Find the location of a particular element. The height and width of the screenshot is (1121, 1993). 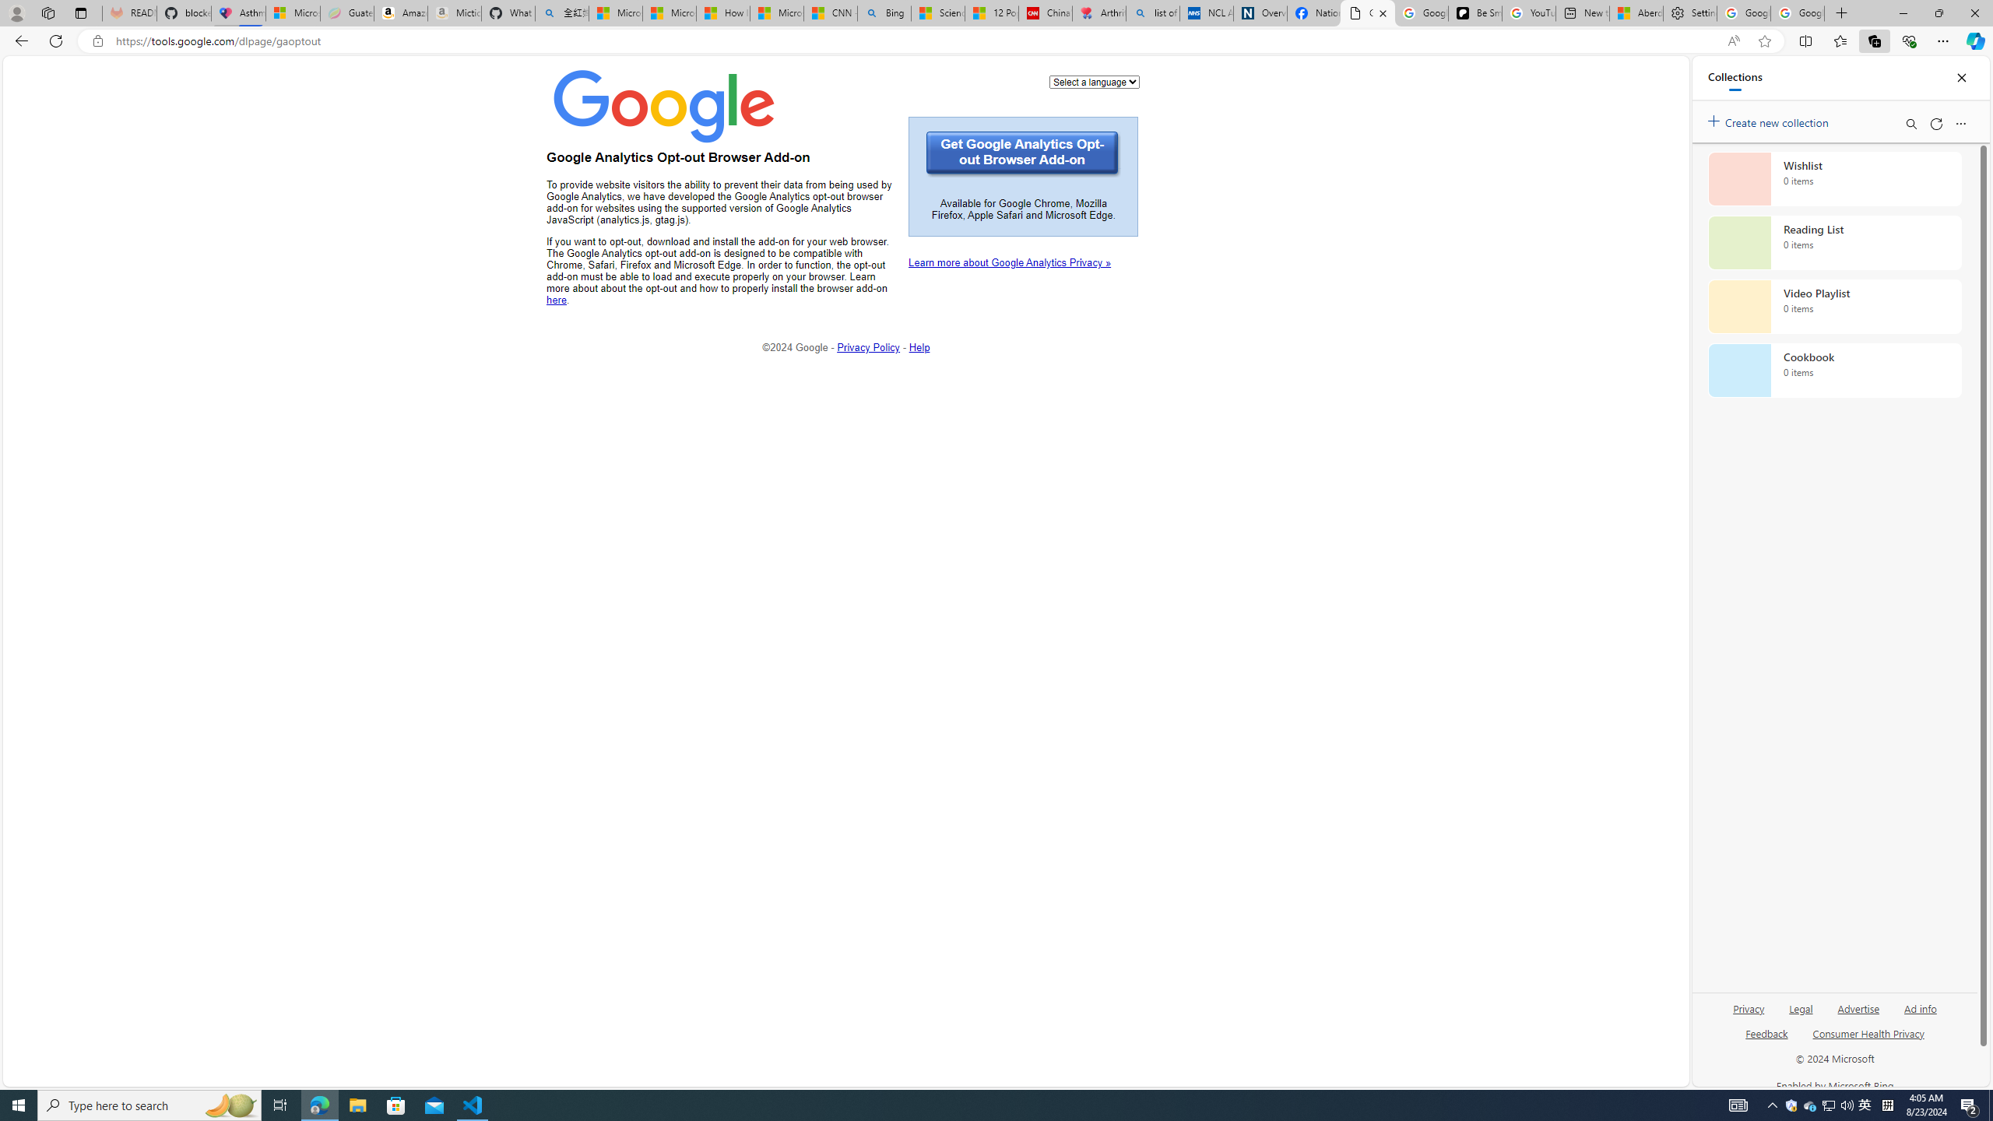

NCL Adult Asthma Inhaler Choice Guideline is located at coordinates (1207, 13).